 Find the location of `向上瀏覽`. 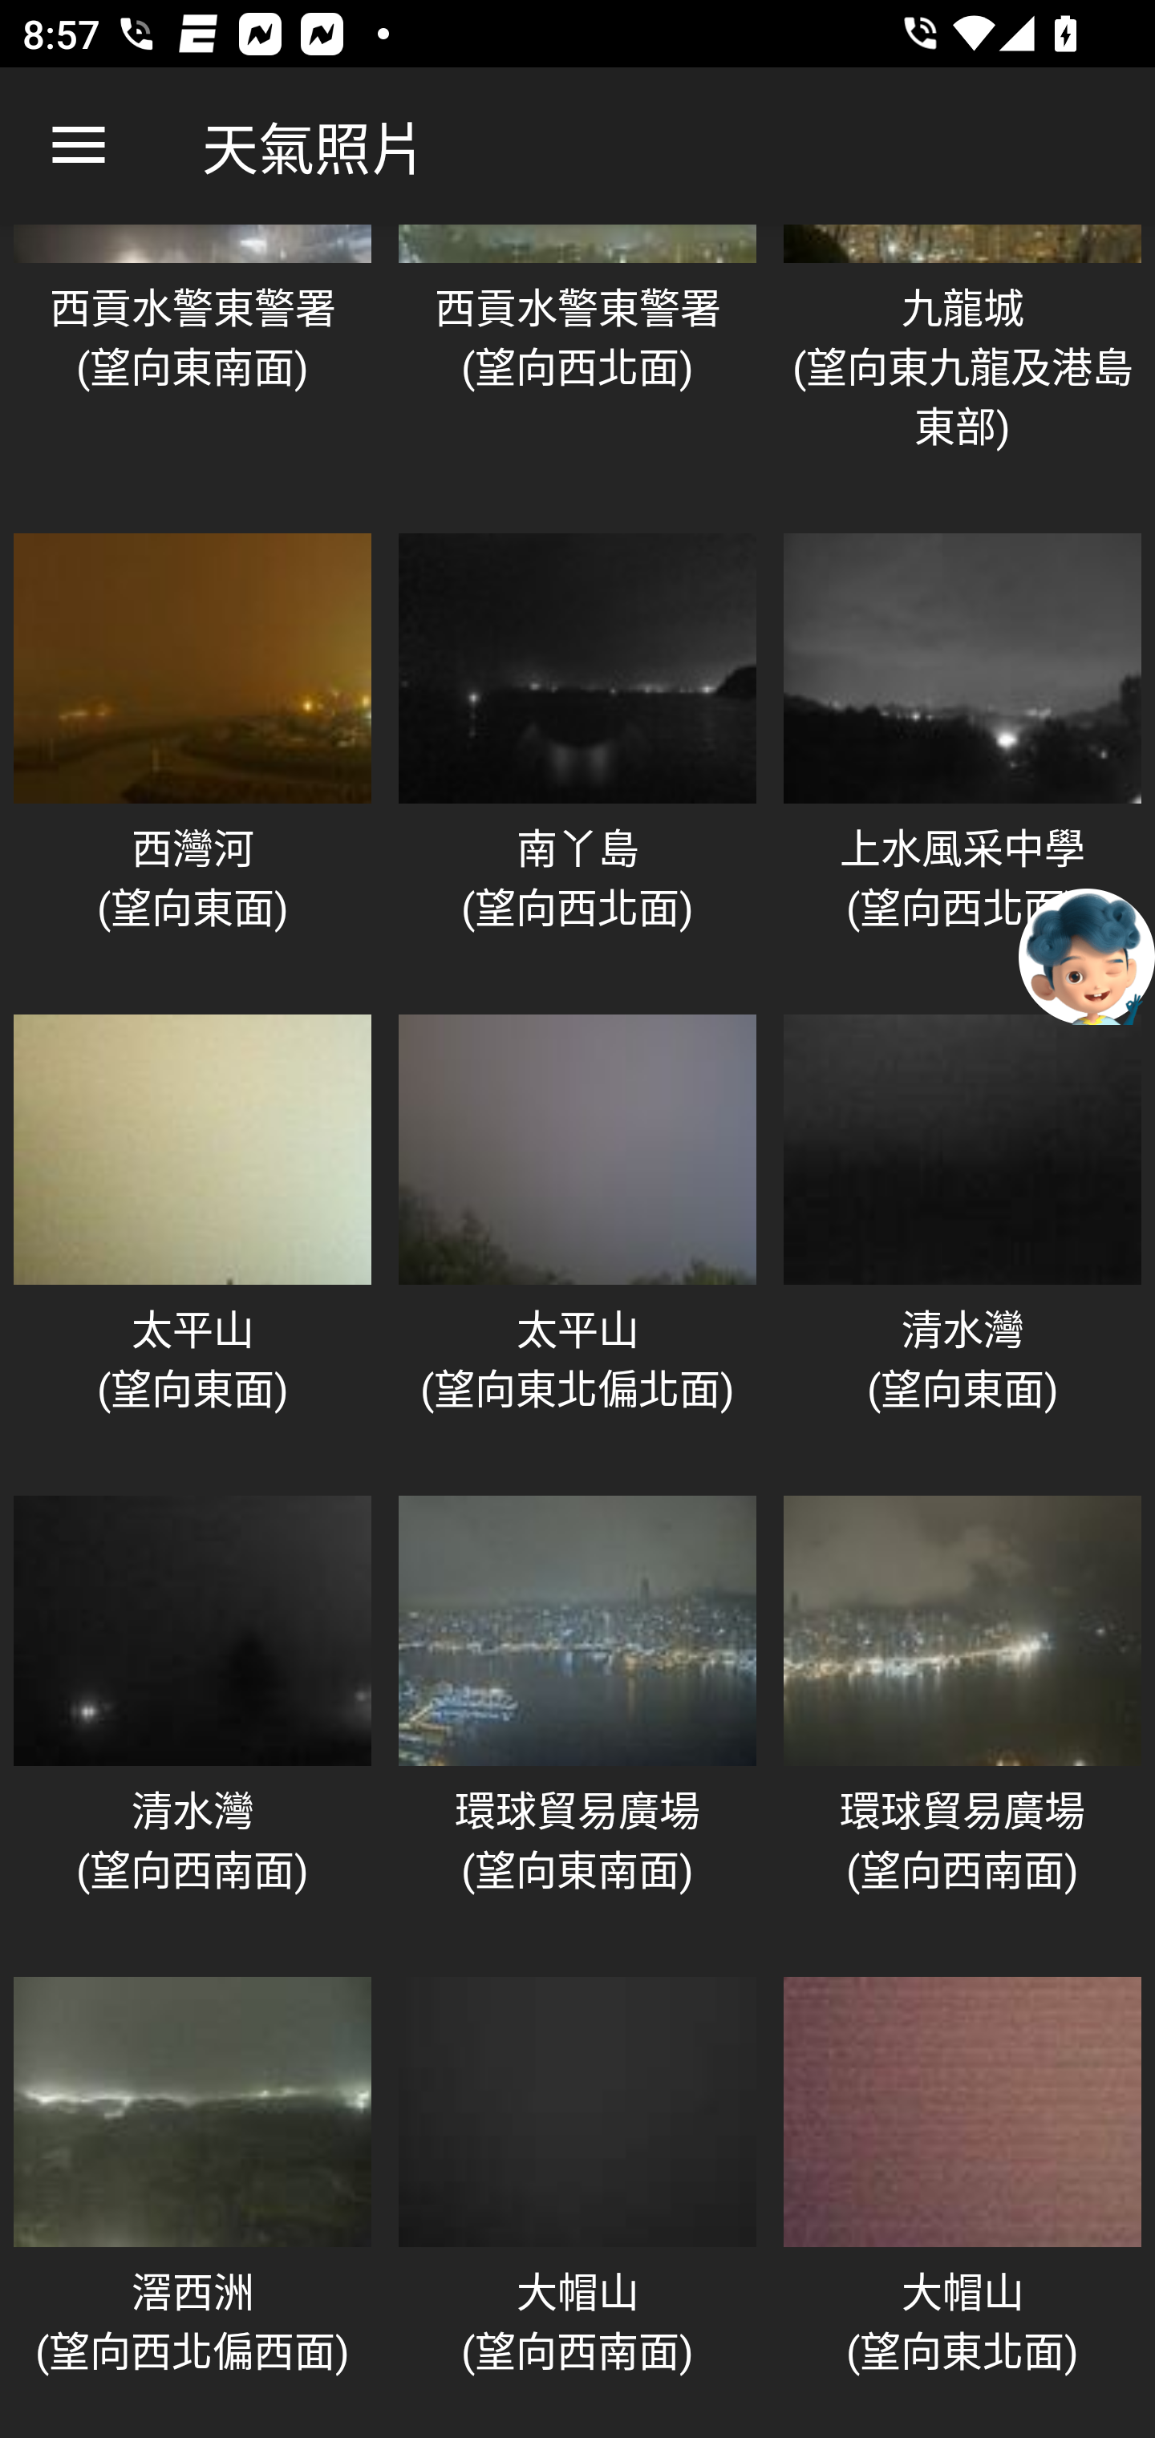

向上瀏覽 is located at coordinates (79, 146).